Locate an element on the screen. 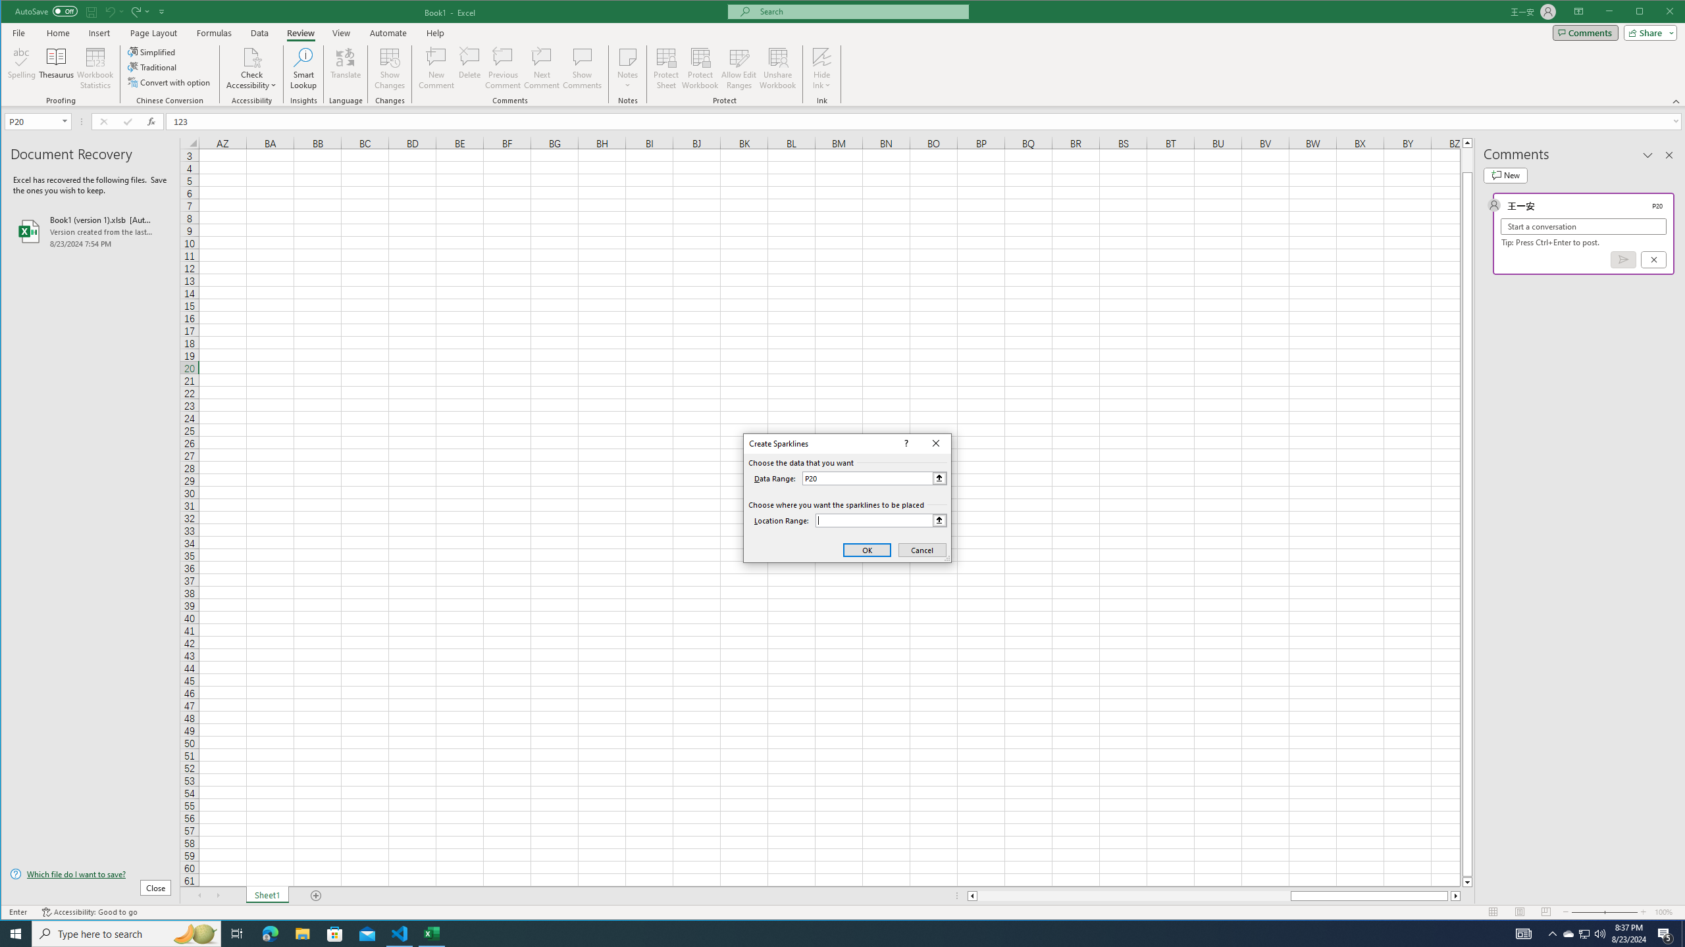  Data Range is located at coordinates (874, 478).